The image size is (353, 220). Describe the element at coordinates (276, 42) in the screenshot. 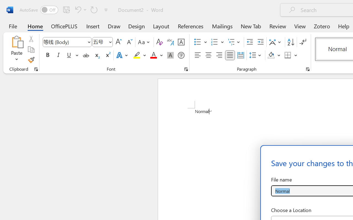

I see `Asian Layout` at that location.